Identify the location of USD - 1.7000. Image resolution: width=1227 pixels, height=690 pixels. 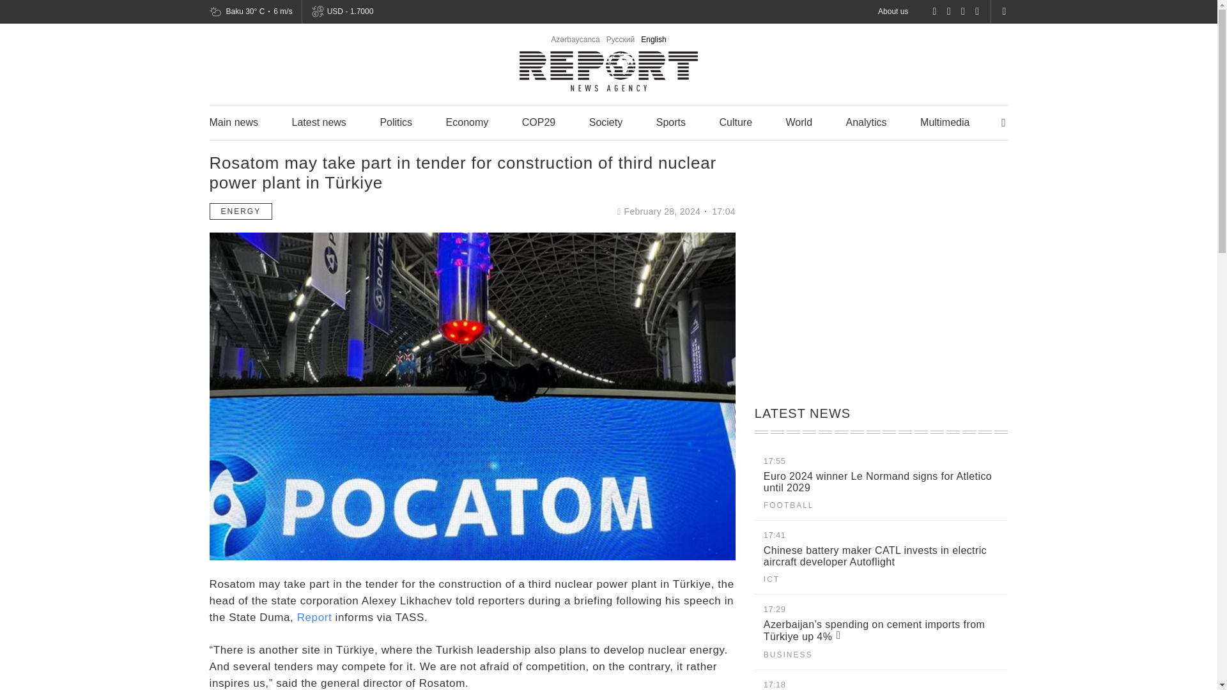
(349, 11).